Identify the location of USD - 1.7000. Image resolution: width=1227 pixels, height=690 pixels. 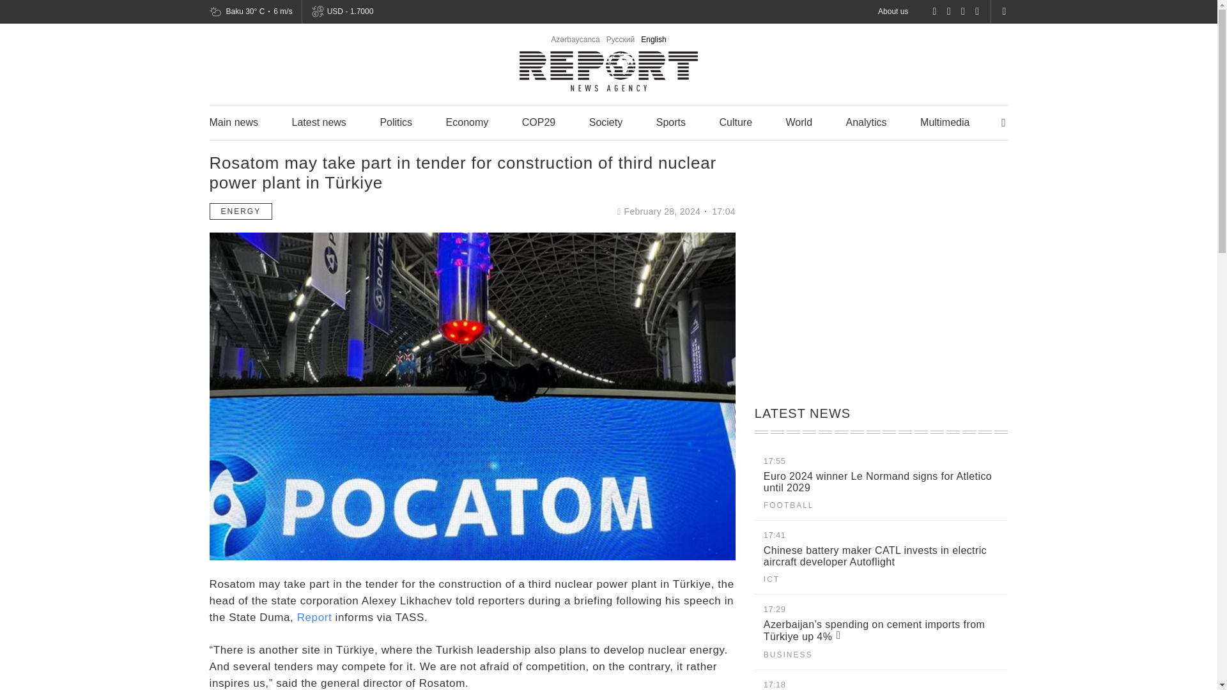
(349, 11).